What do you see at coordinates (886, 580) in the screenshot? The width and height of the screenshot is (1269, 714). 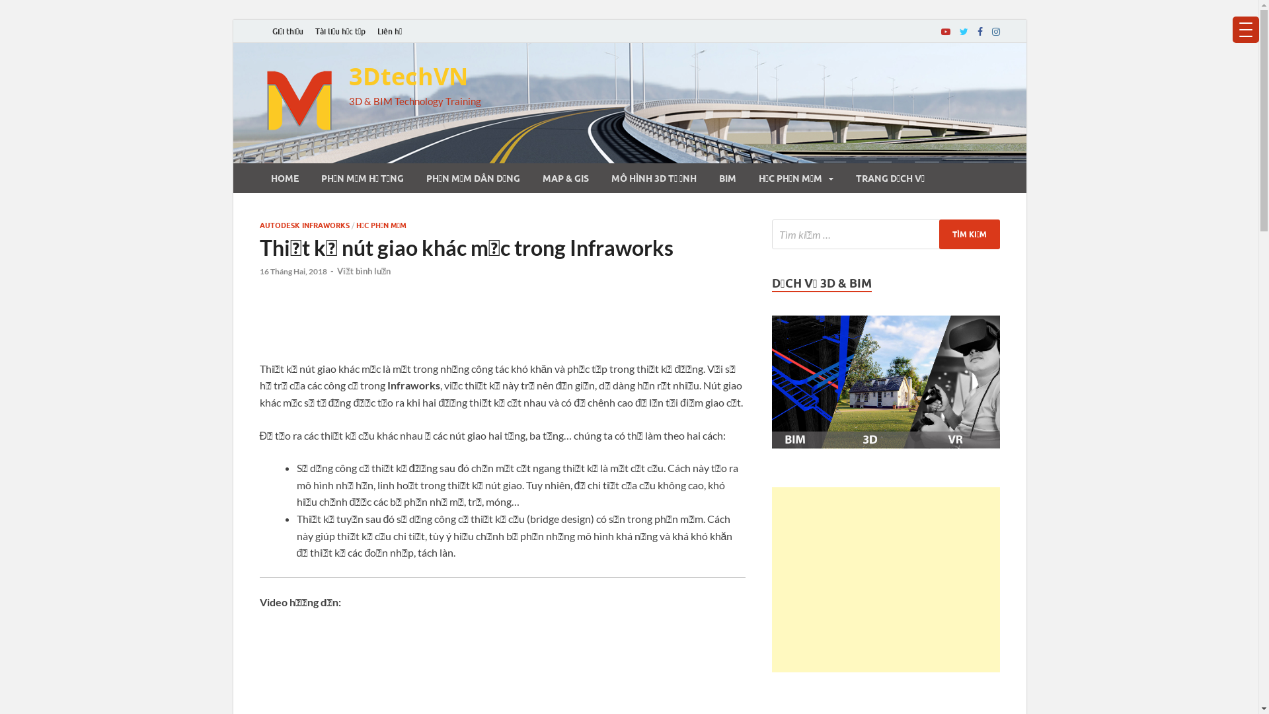 I see `Advertisement` at bounding box center [886, 580].